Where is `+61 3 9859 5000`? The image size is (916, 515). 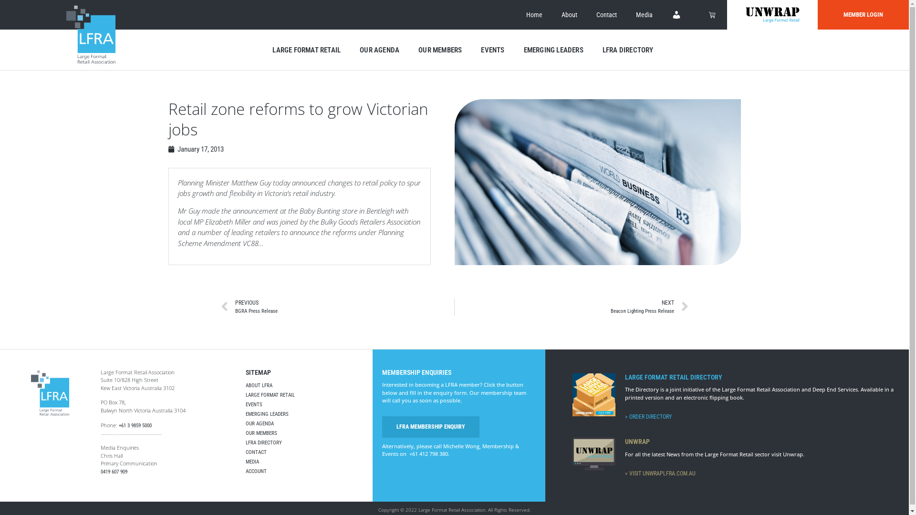
+61 3 9859 5000 is located at coordinates (135, 425).